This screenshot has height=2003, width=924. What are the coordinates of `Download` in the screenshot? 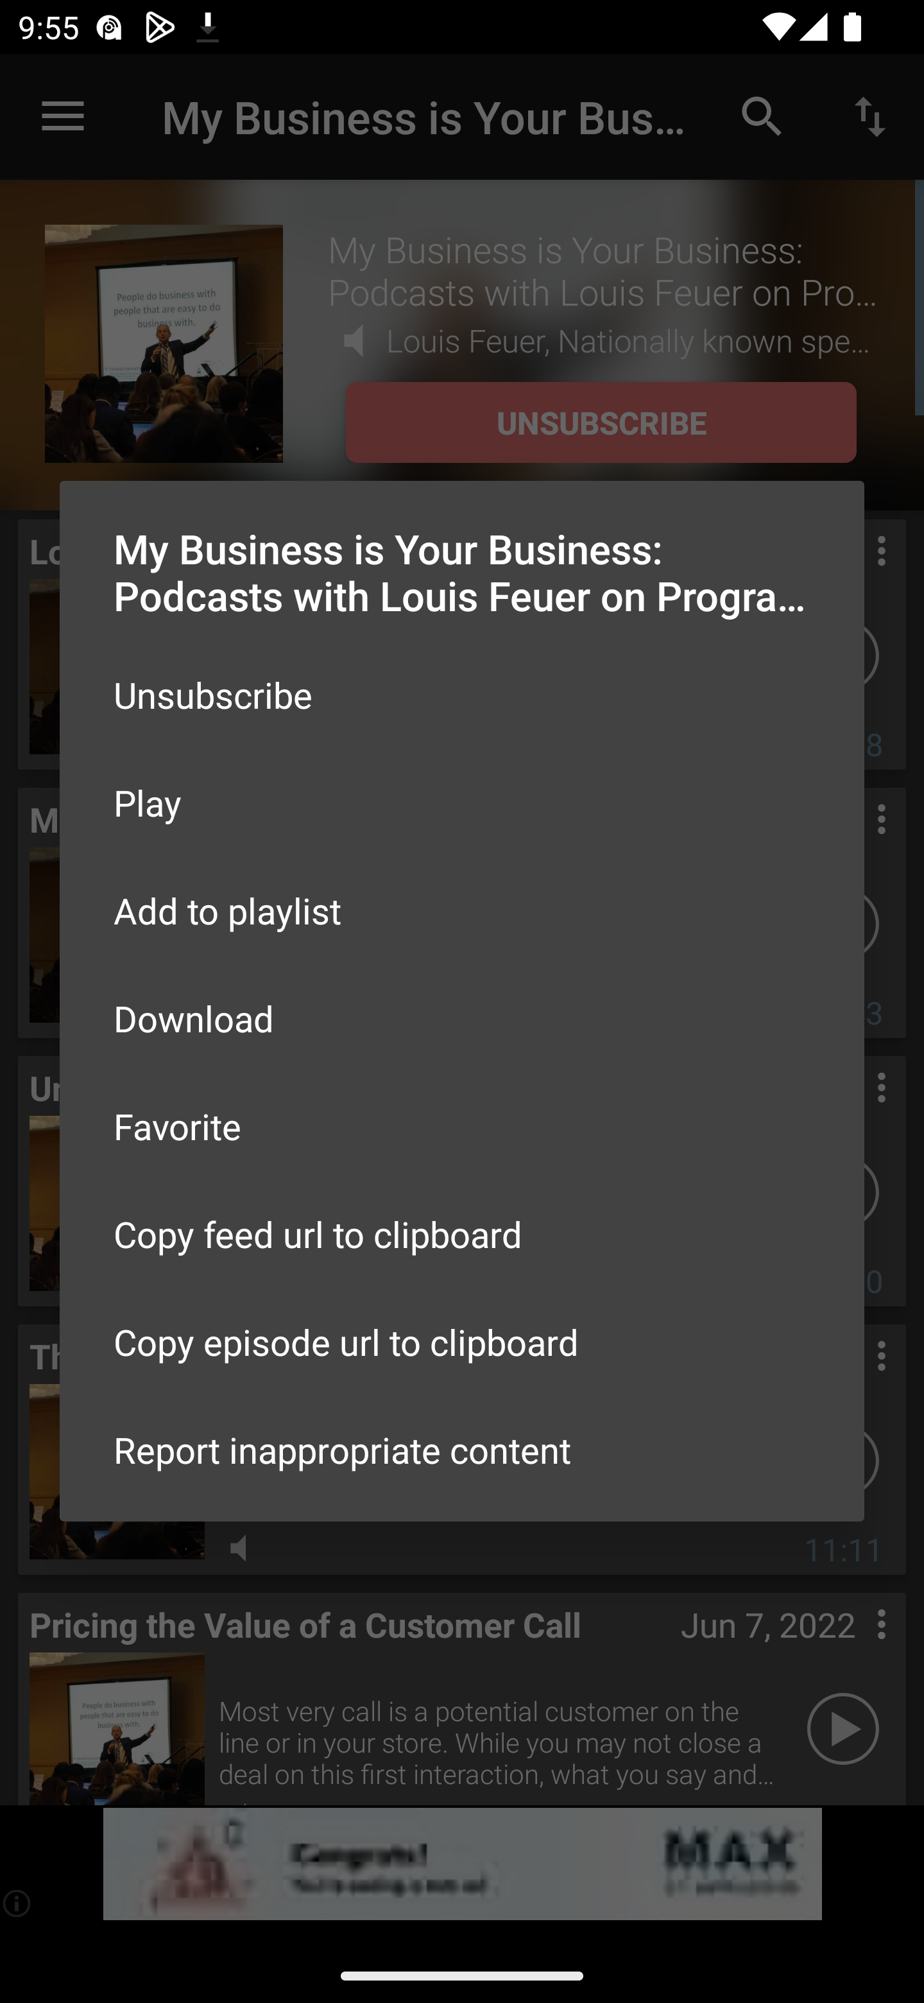 It's located at (462, 1017).